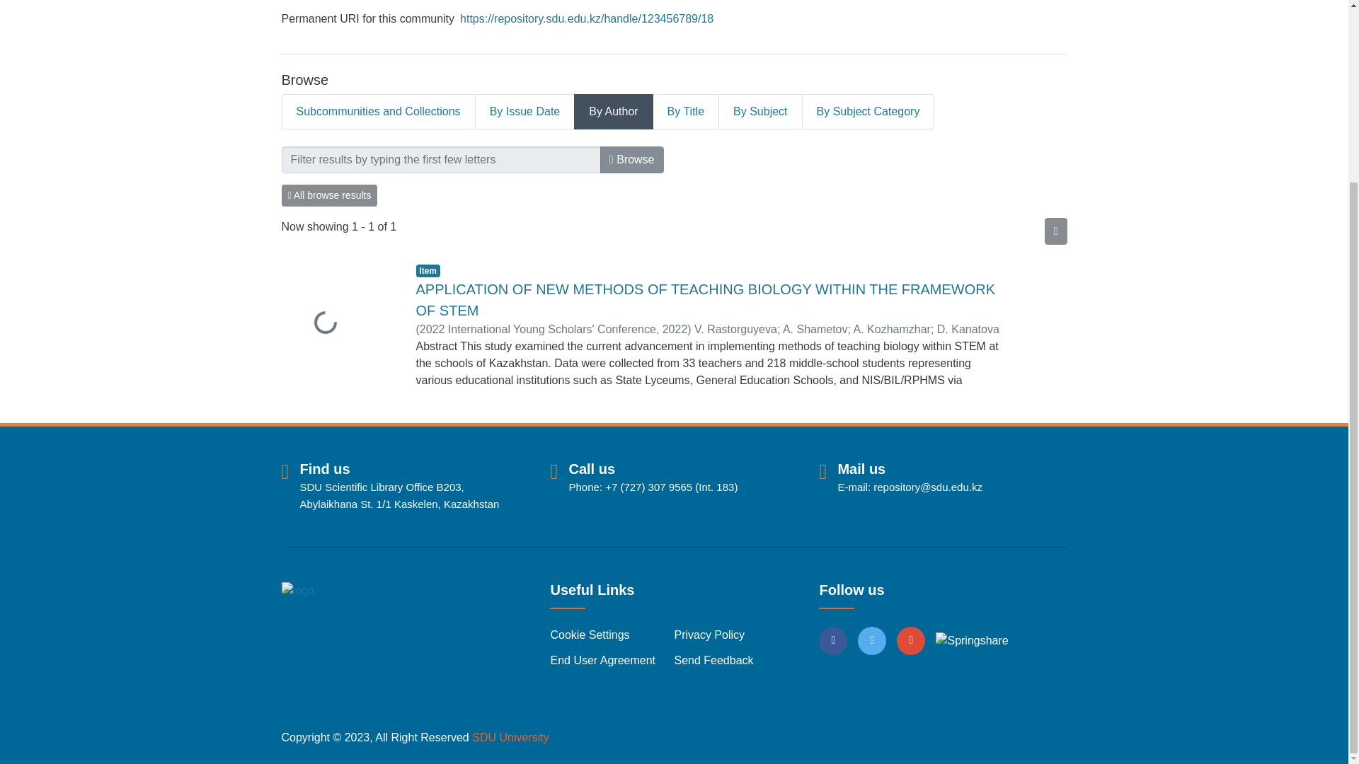 This screenshot has width=1359, height=764. What do you see at coordinates (868, 111) in the screenshot?
I see `By Subject Category` at bounding box center [868, 111].